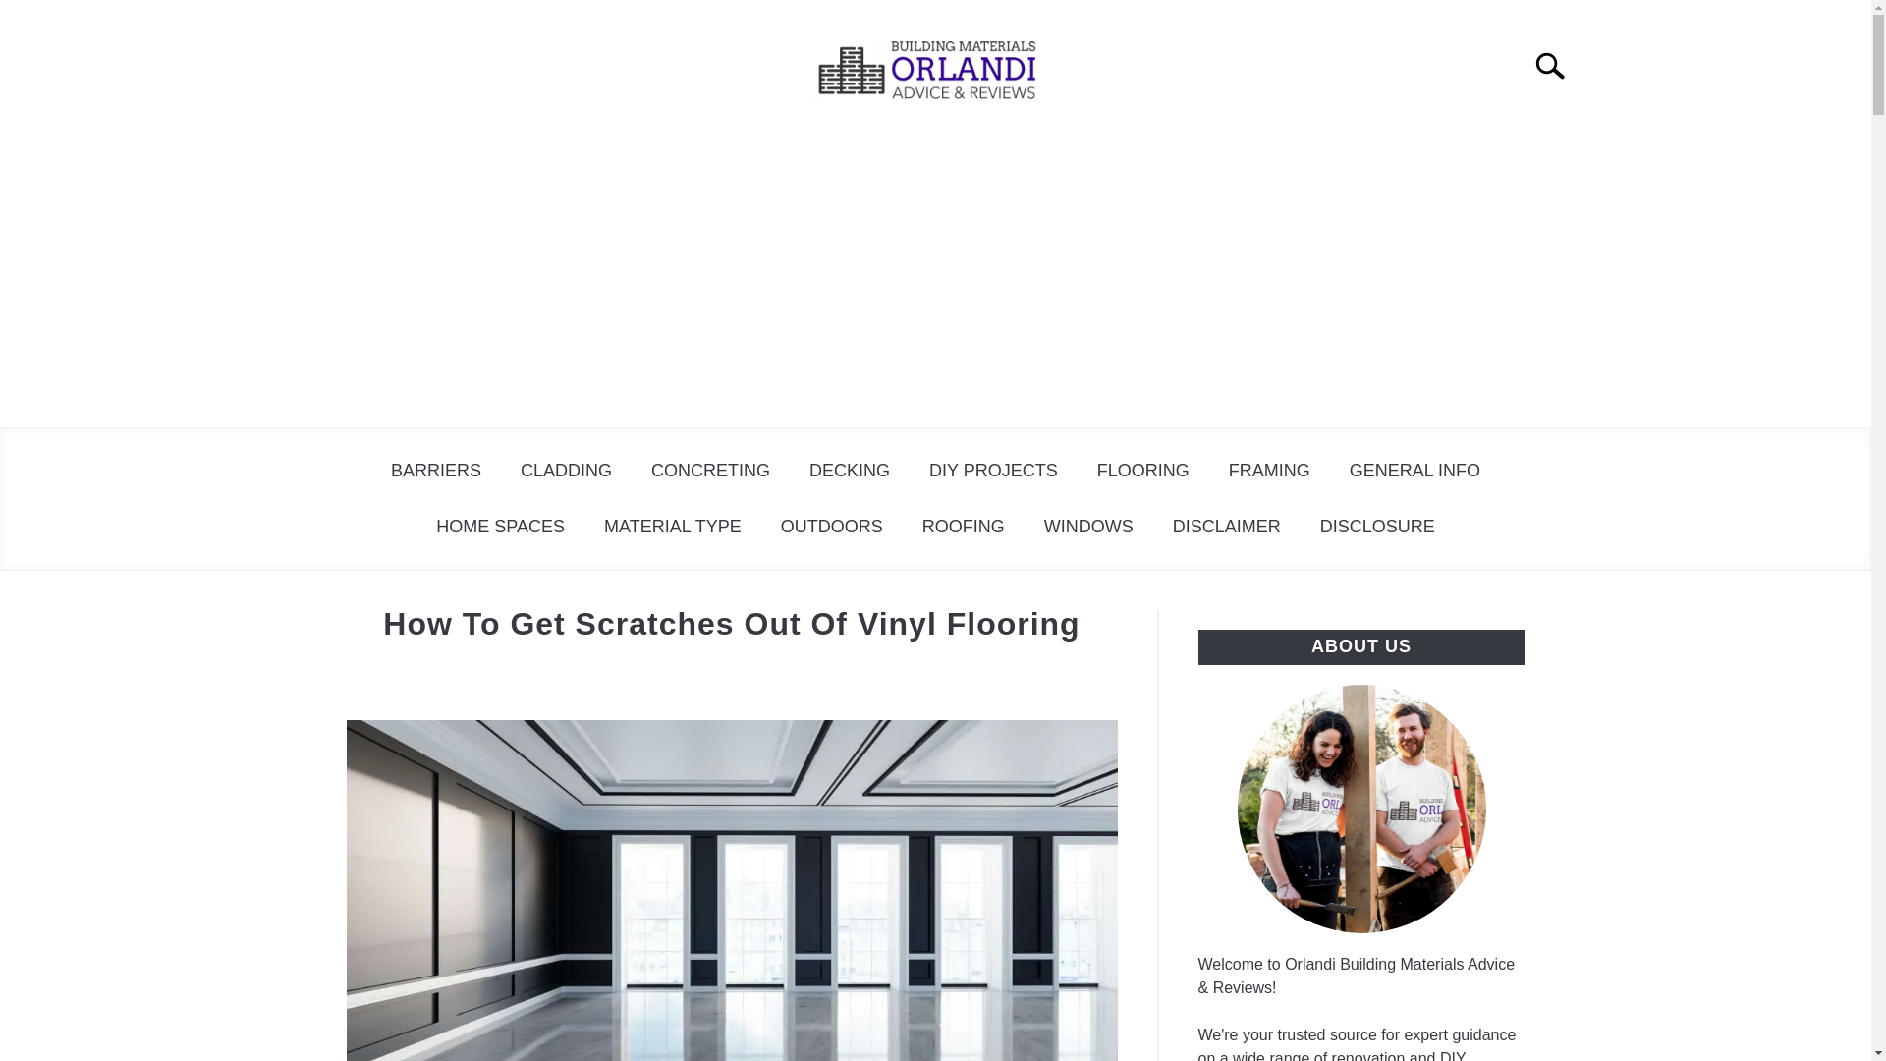 The image size is (1886, 1061). What do you see at coordinates (1414, 471) in the screenshot?
I see `GENERAL INFO` at bounding box center [1414, 471].